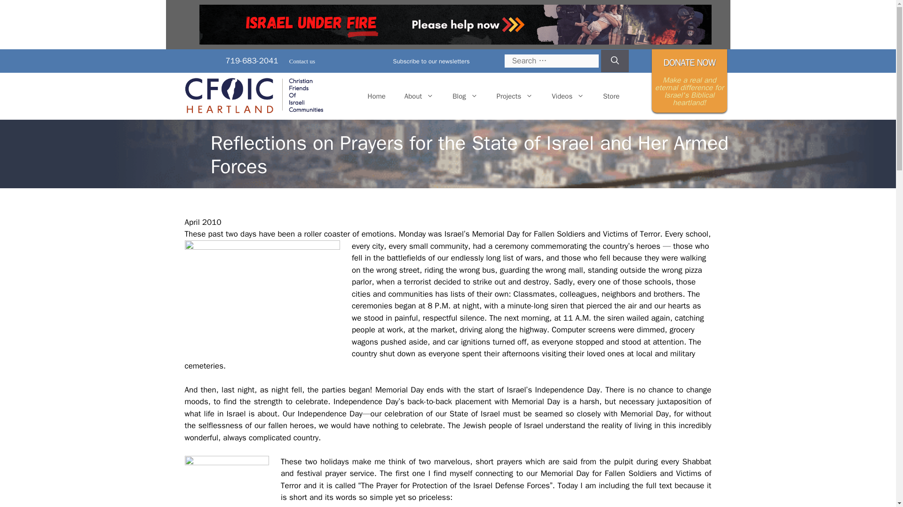 The width and height of the screenshot is (903, 507). Describe the element at coordinates (261, 296) in the screenshot. I see `Israeli Soldiers` at that location.